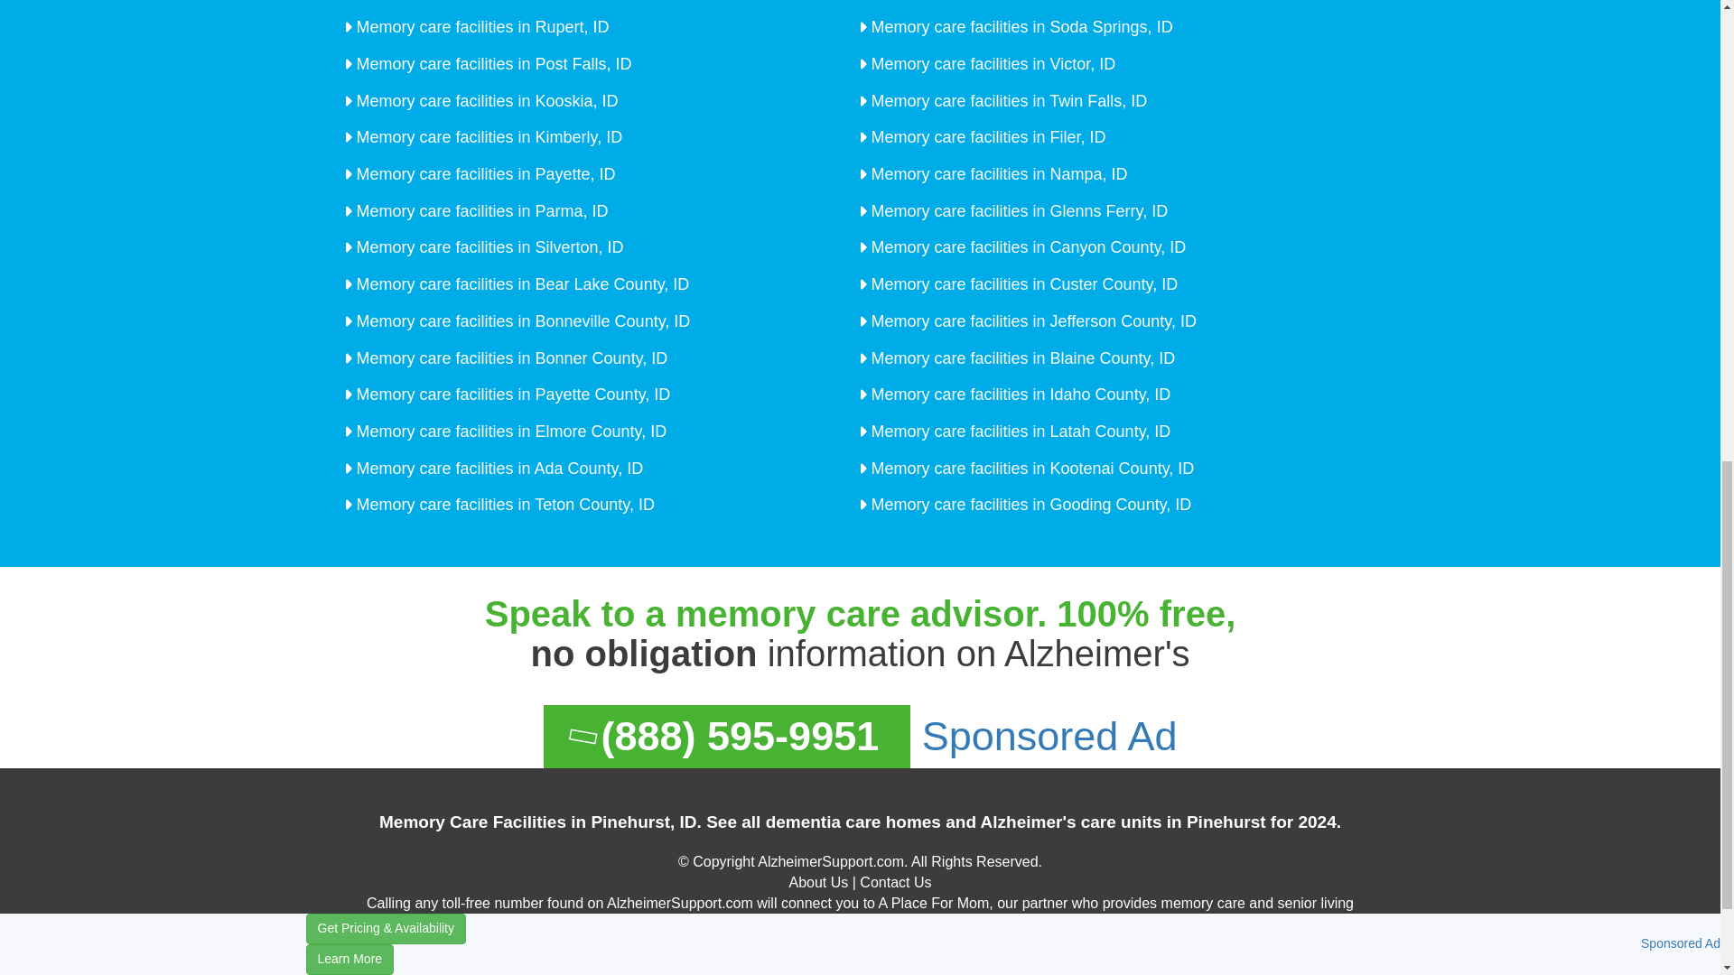  Describe the element at coordinates (480, 27) in the screenshot. I see `Rupert, ID Memory Care` at that location.